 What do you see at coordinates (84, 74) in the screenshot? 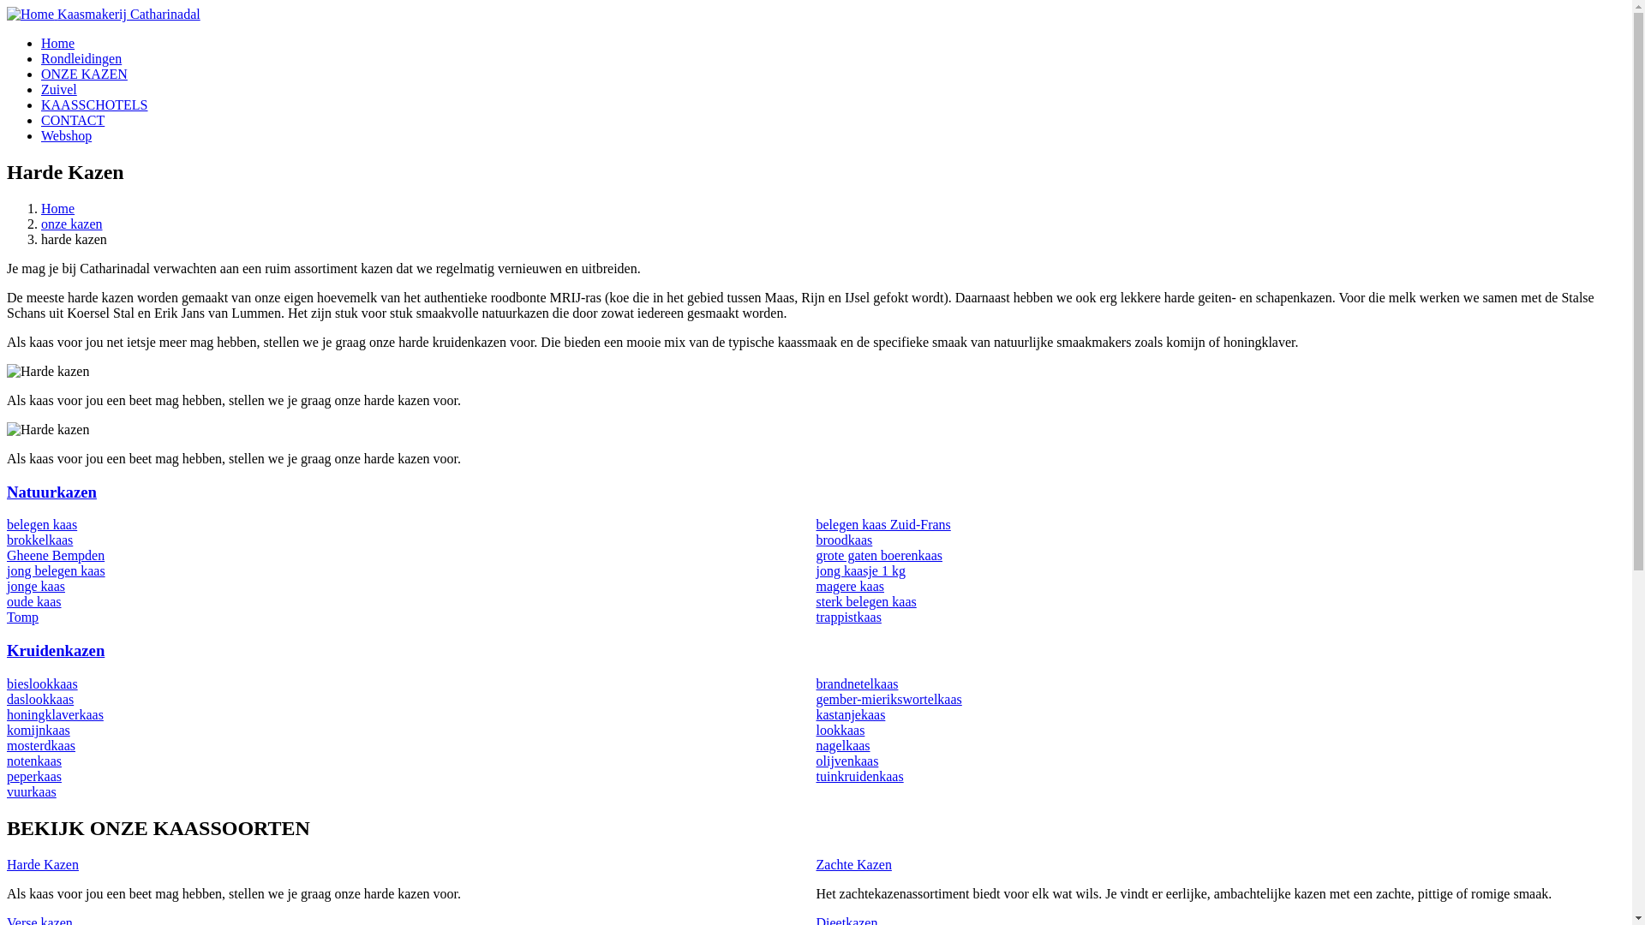
I see `ONZE KAZEN` at bounding box center [84, 74].